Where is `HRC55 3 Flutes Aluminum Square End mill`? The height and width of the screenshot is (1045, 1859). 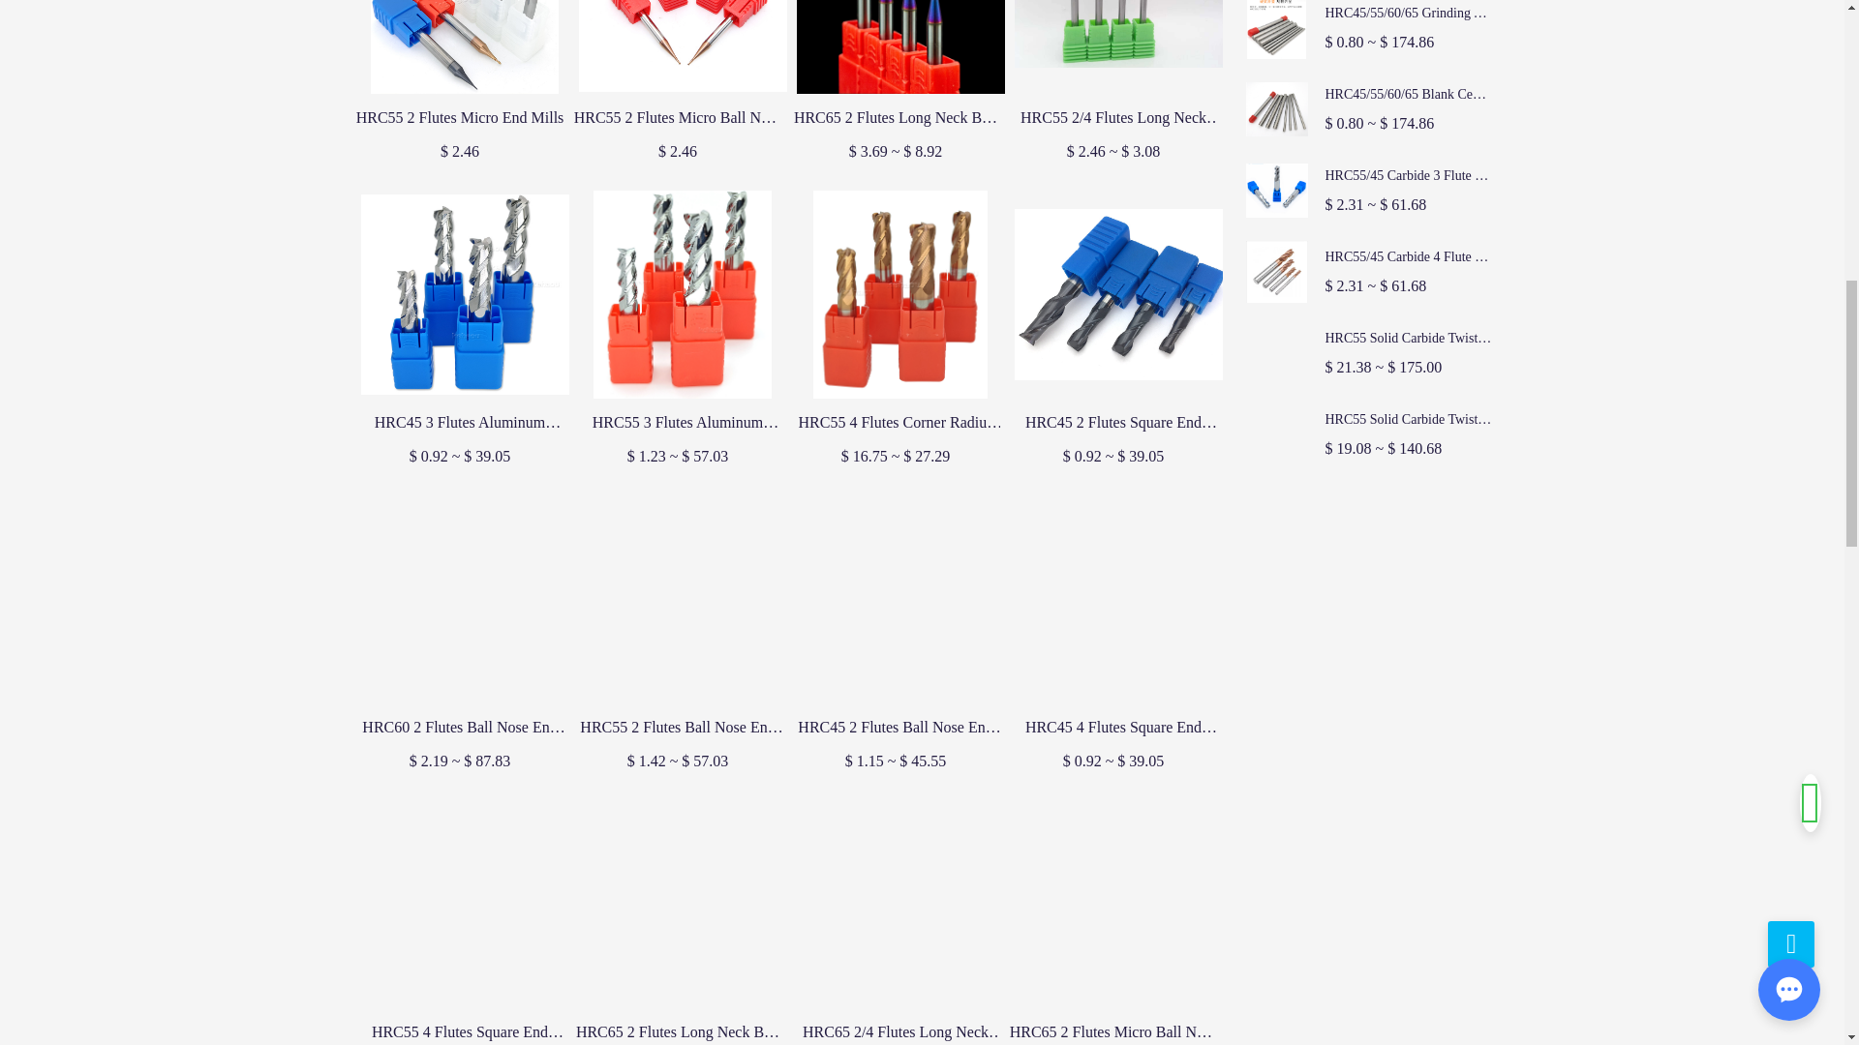
HRC55 3 Flutes Aluminum Square End mill is located at coordinates (676, 422).